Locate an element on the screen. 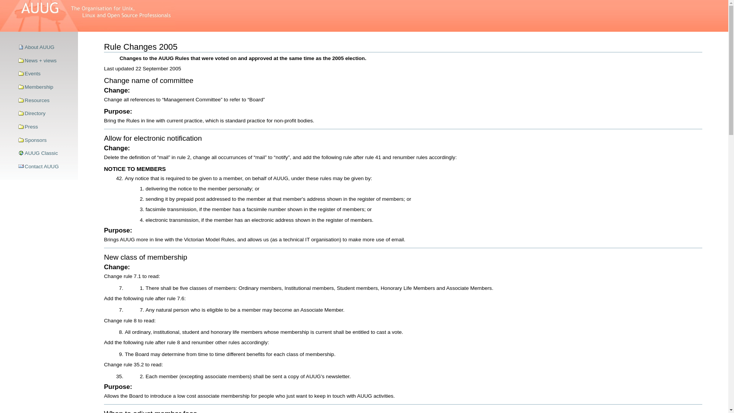 The height and width of the screenshot is (413, 734). Directory is located at coordinates (45, 114).